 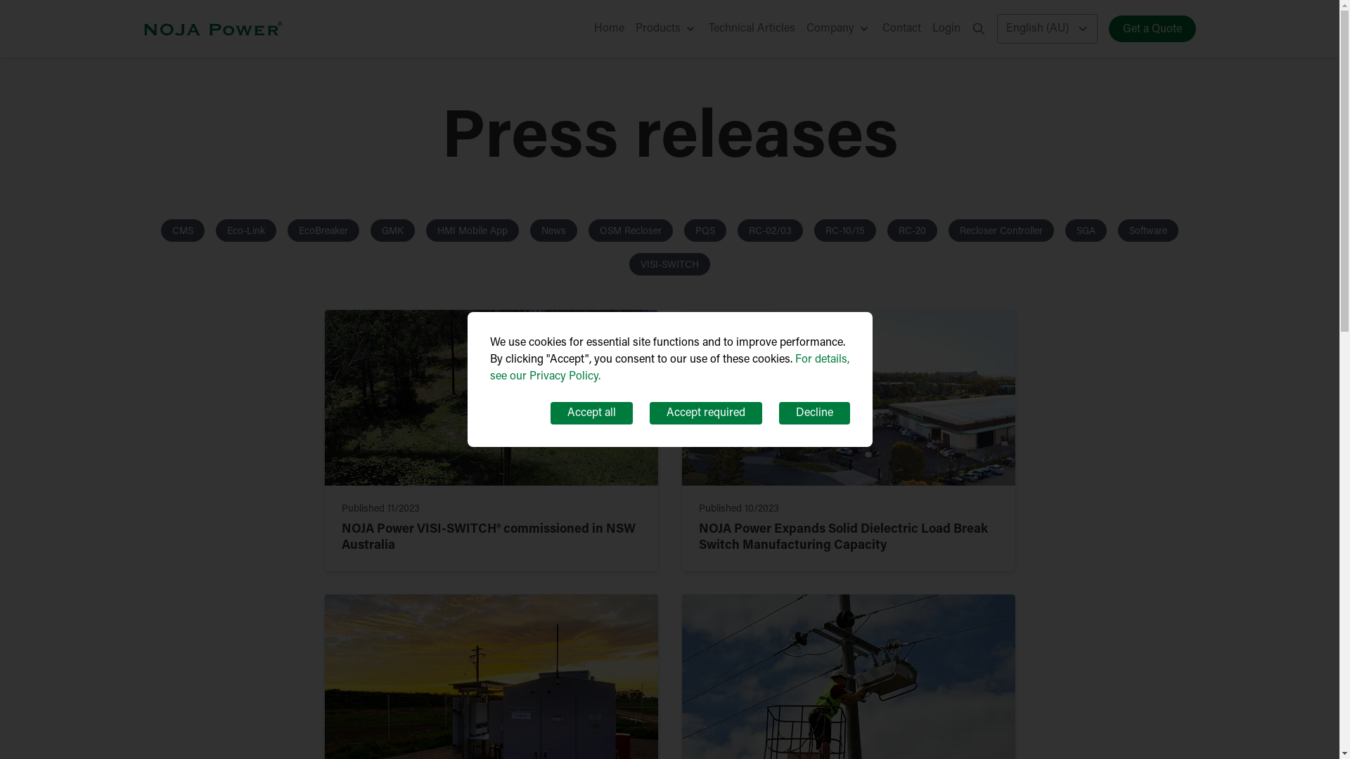 What do you see at coordinates (771, 231) in the screenshot?
I see `RC-02/03` at bounding box center [771, 231].